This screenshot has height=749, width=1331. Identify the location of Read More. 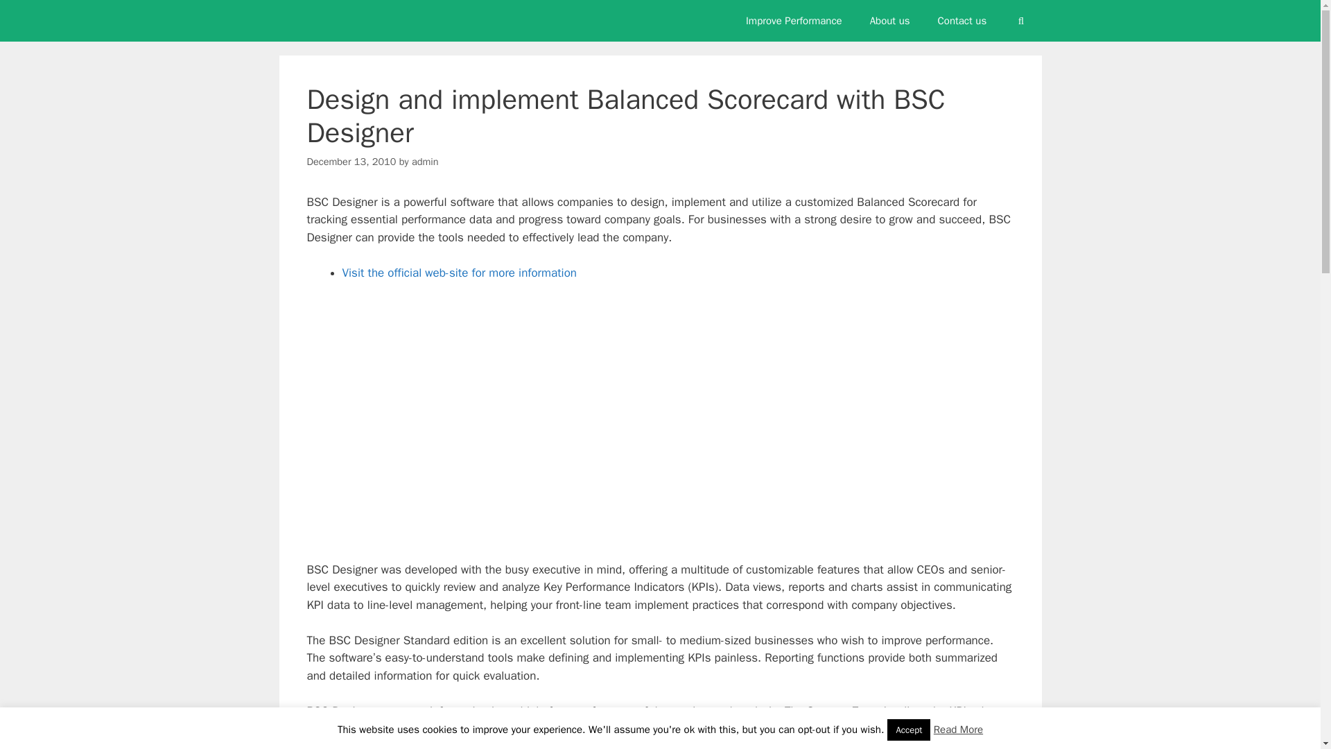
(958, 730).